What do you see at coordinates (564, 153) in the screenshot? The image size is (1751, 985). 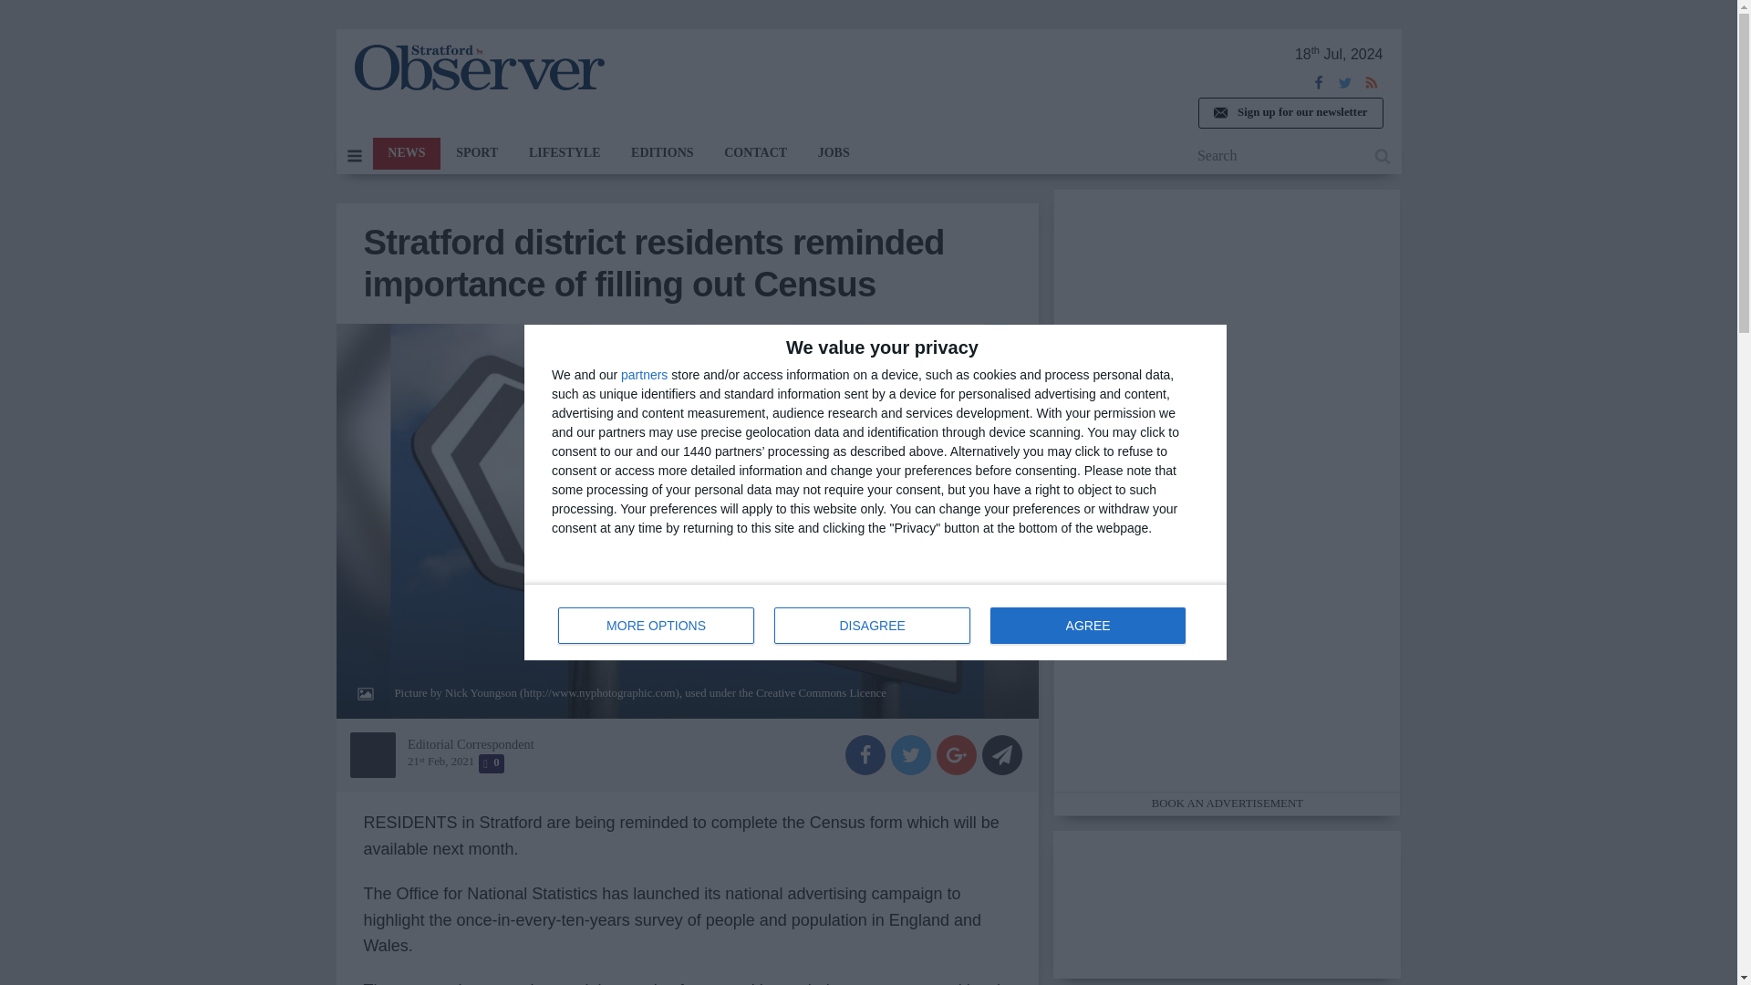 I see `SPORT` at bounding box center [564, 153].